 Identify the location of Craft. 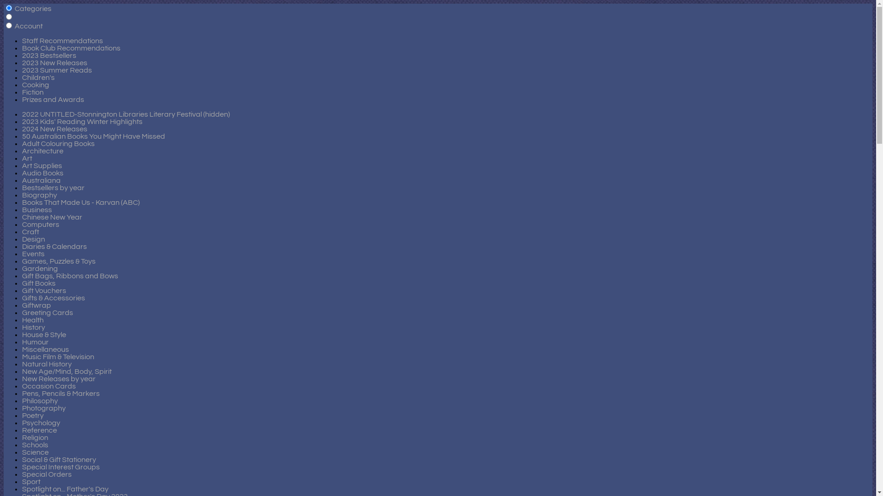
(30, 232).